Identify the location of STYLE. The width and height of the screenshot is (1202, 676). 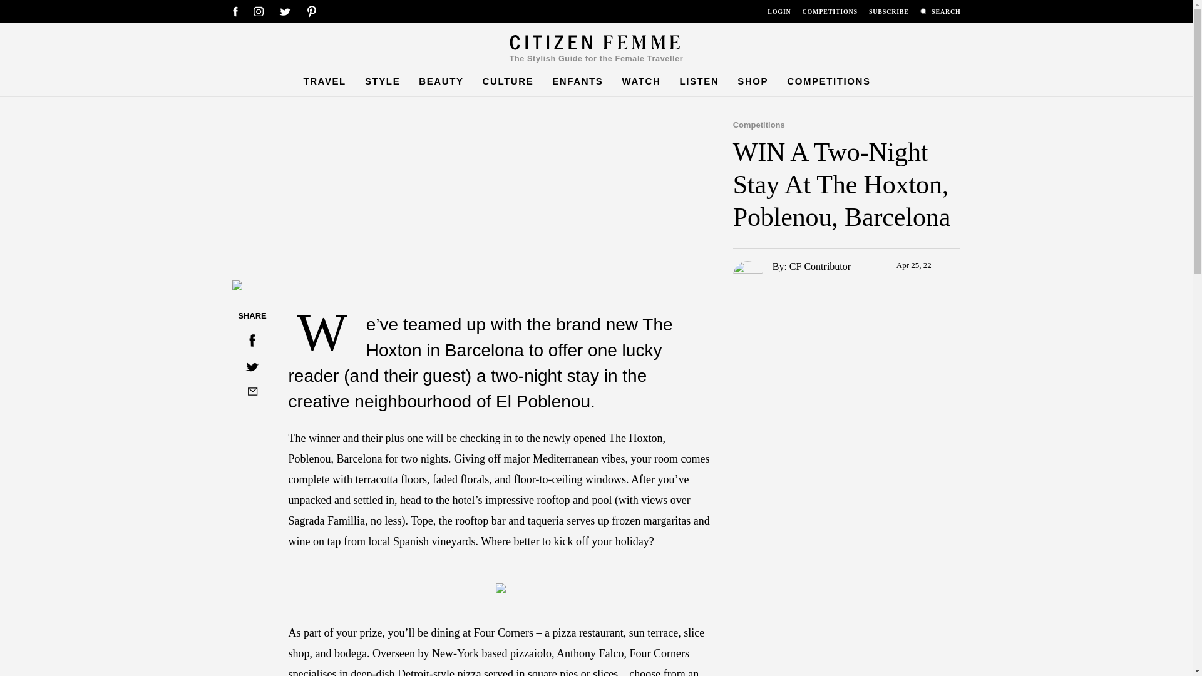
(383, 81).